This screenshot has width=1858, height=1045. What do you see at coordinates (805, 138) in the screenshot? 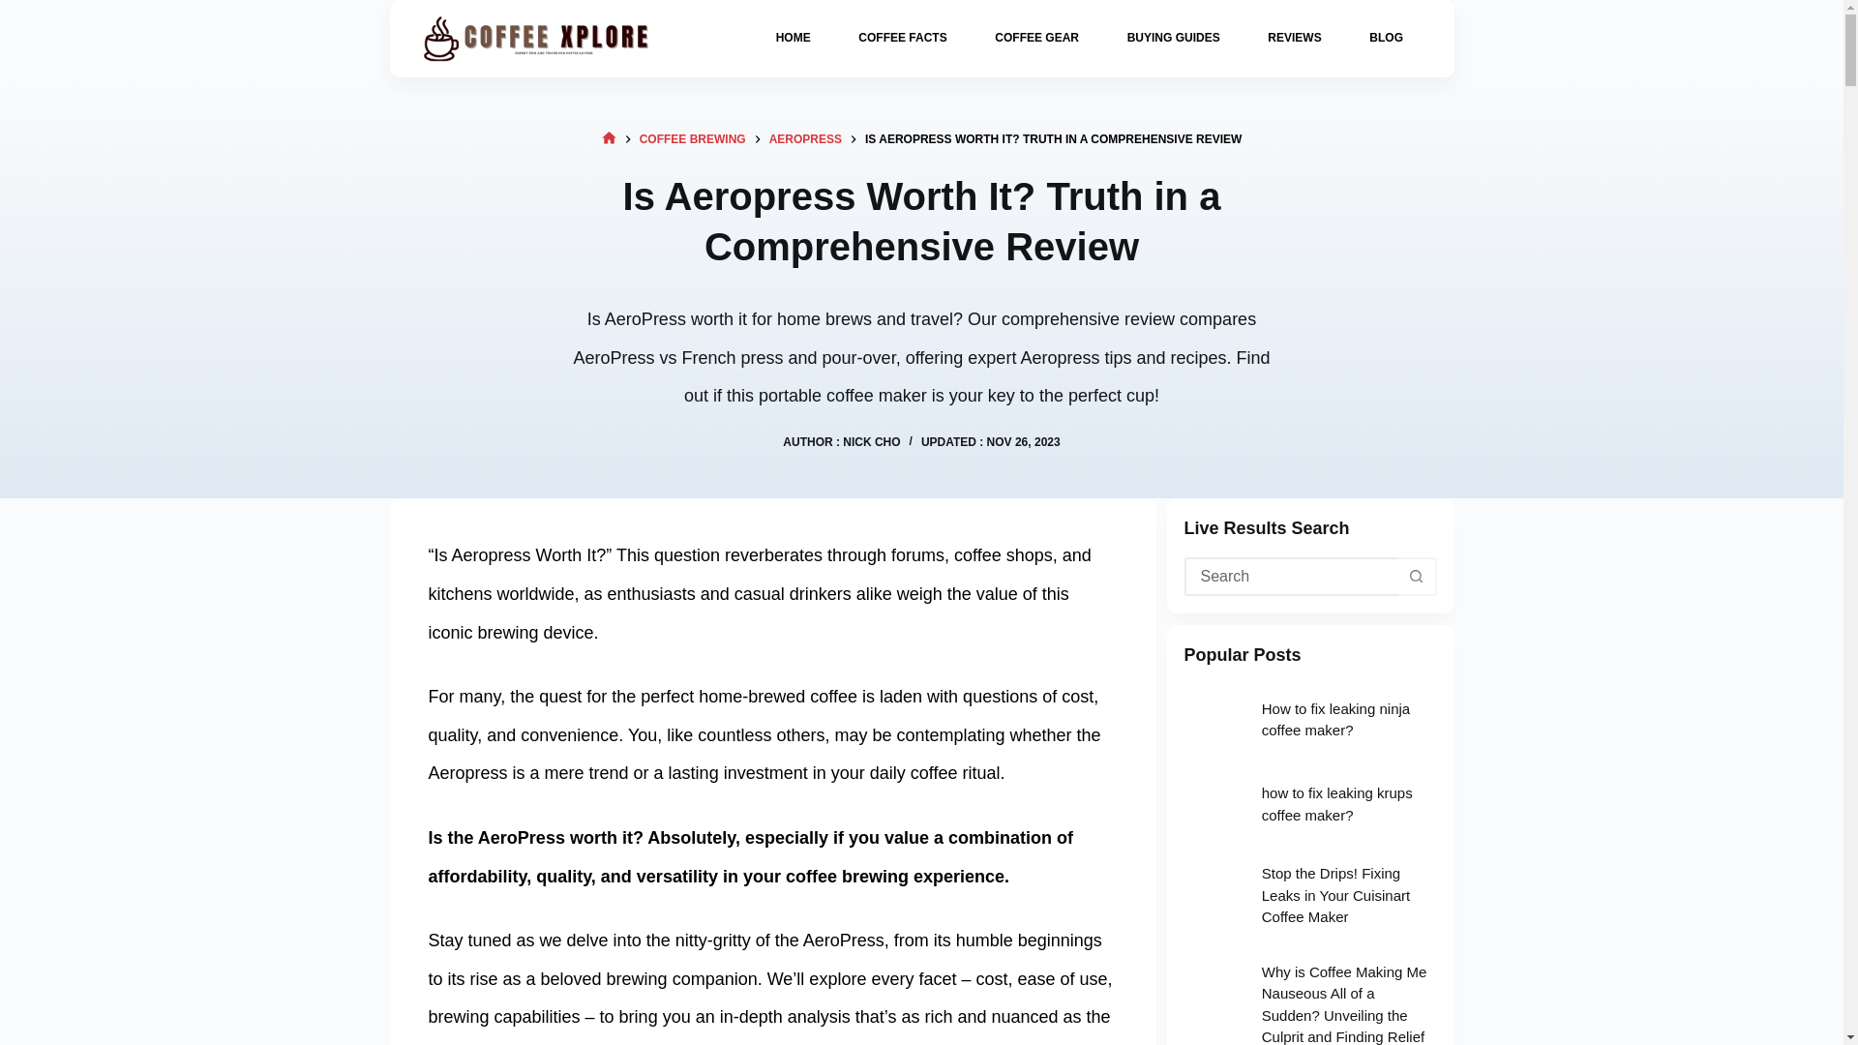
I see `AEROPRESS` at bounding box center [805, 138].